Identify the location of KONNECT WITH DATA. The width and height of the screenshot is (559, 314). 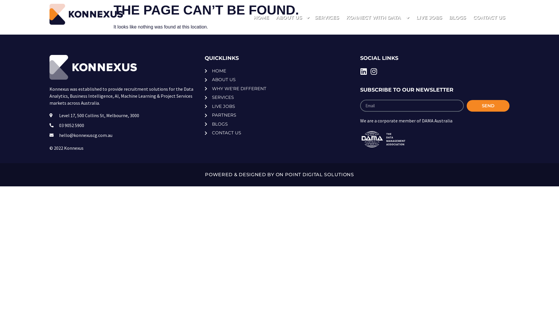
(408, 18).